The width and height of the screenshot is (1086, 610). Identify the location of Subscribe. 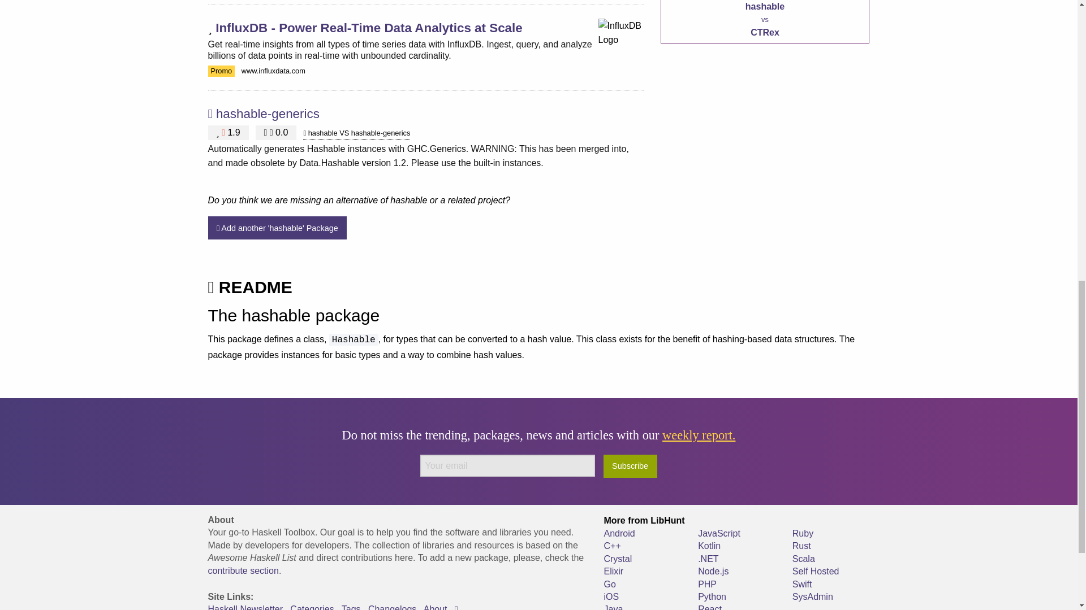
(630, 465).